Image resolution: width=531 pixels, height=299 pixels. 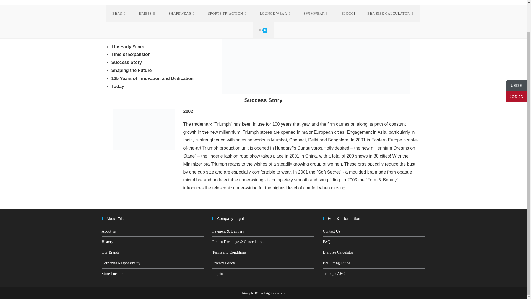 I want to click on SHAPEWEAR, so click(x=182, y=13).